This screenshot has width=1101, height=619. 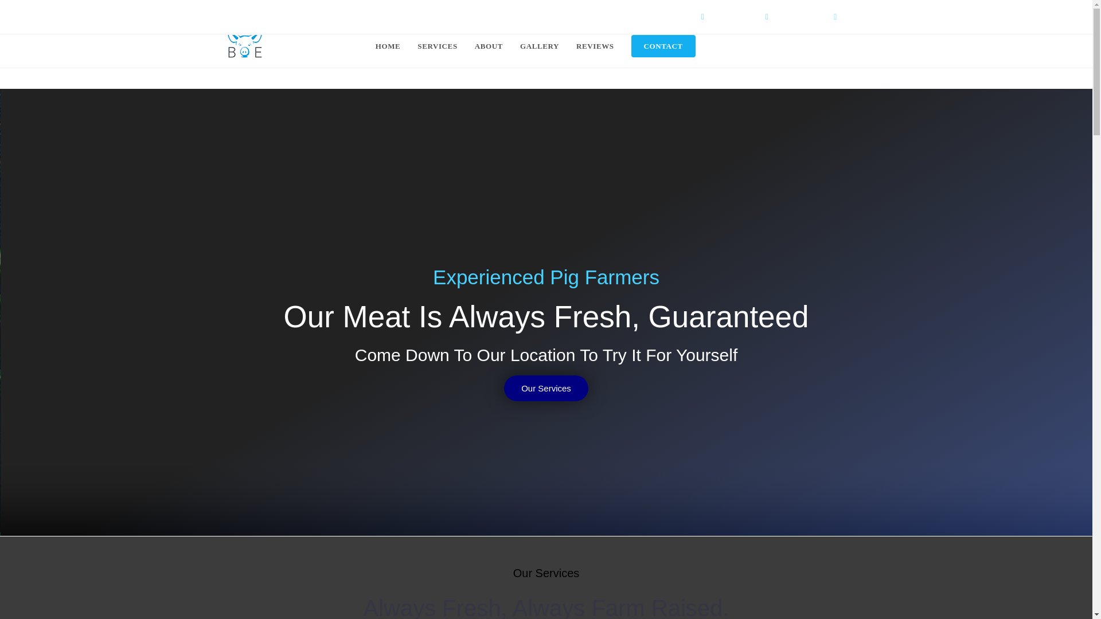 What do you see at coordinates (489, 46) in the screenshot?
I see `ABOUT` at bounding box center [489, 46].